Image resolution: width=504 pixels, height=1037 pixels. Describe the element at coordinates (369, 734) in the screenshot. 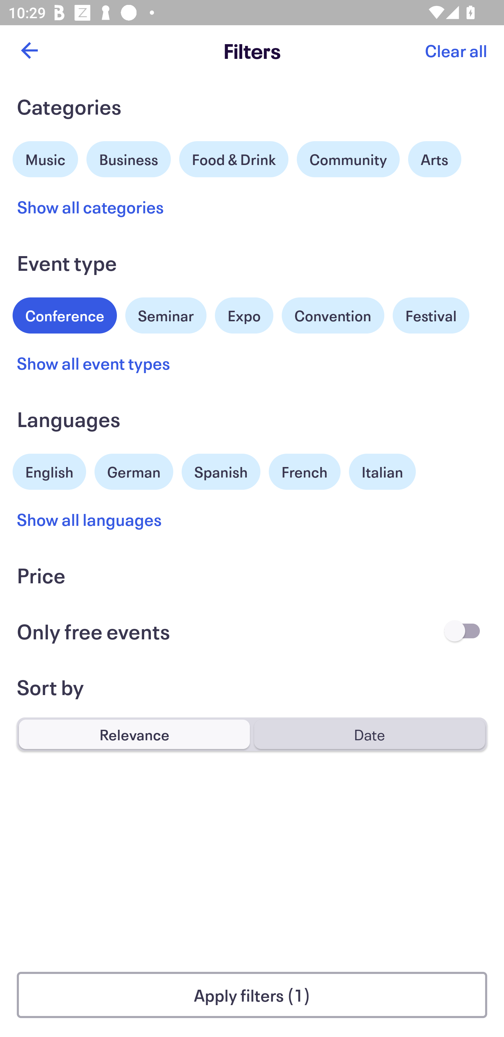

I see `Date` at that location.